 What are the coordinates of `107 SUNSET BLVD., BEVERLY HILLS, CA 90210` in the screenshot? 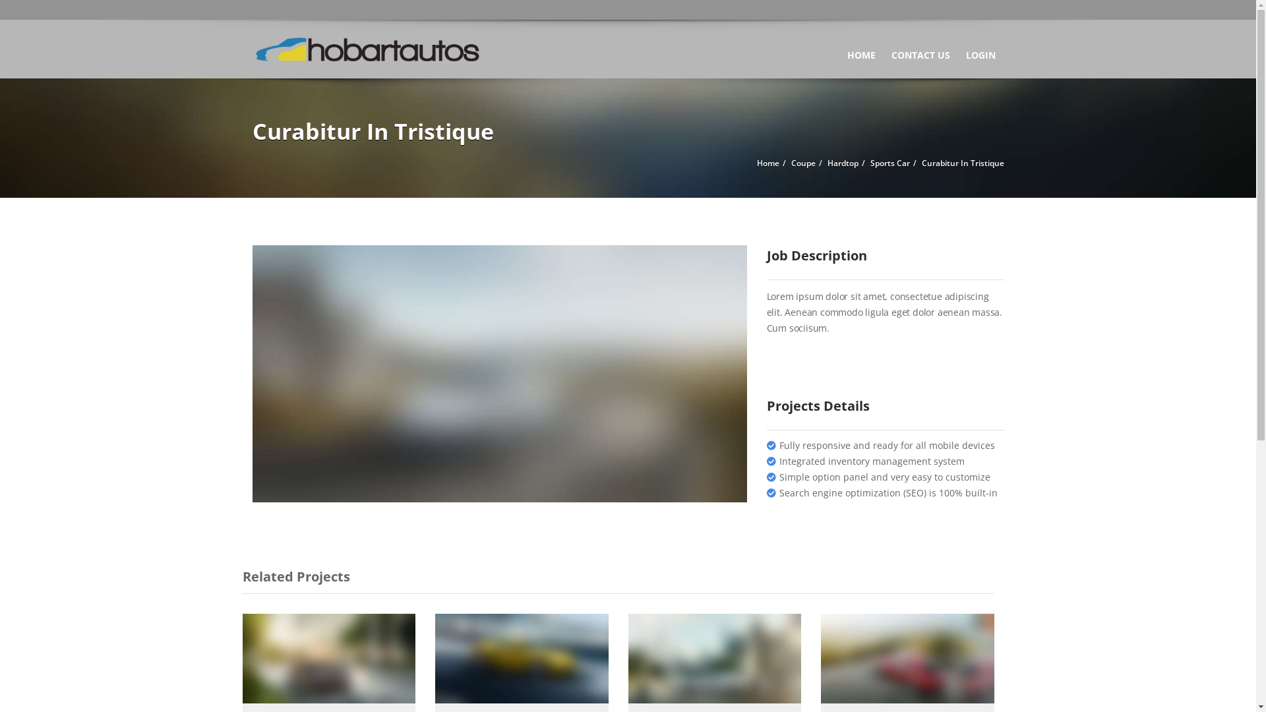 It's located at (925, 10).